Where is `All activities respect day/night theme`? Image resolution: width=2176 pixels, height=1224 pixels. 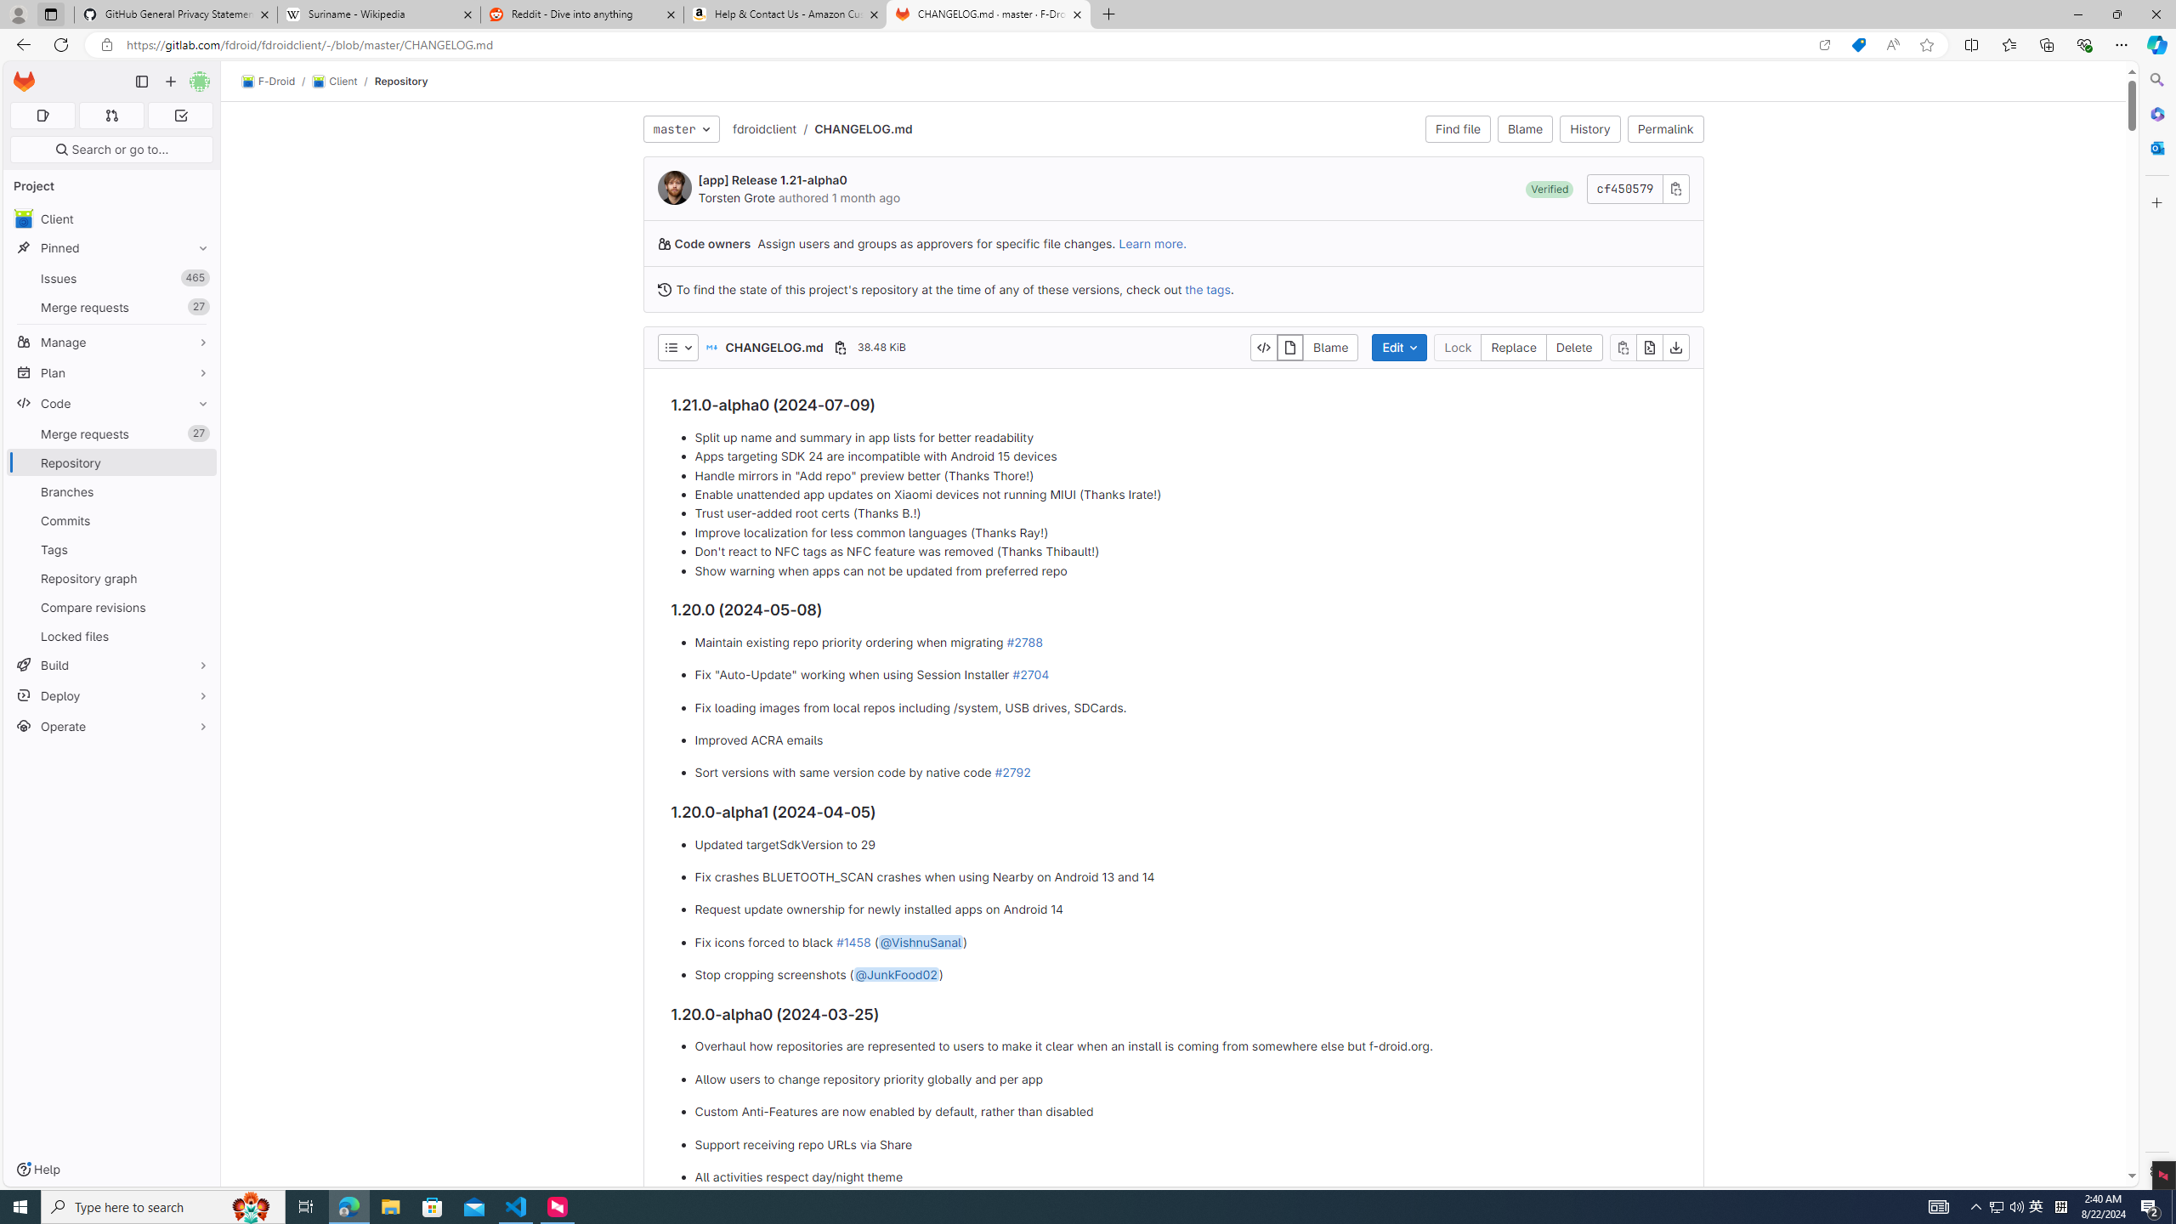
All activities respect day/night theme is located at coordinates (1185, 1176).